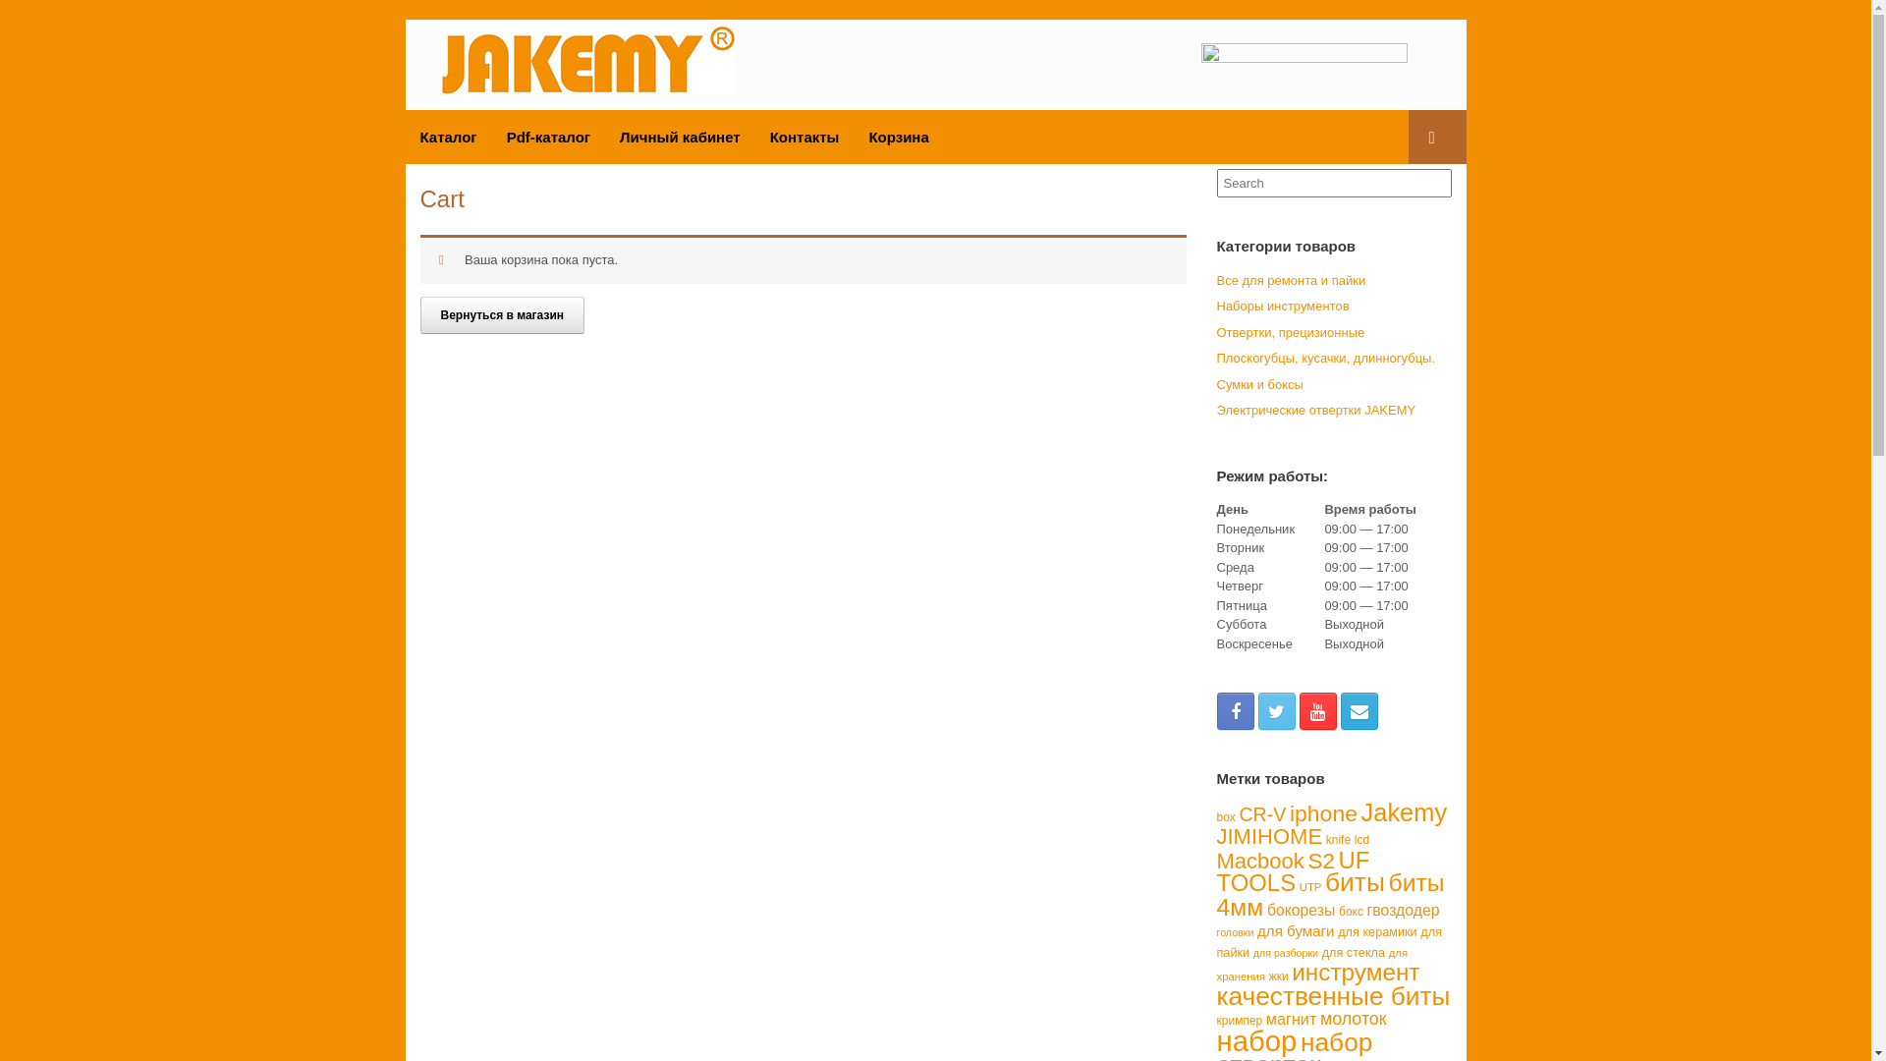 The image size is (1886, 1061). What do you see at coordinates (1226, 816) in the screenshot?
I see `box` at bounding box center [1226, 816].